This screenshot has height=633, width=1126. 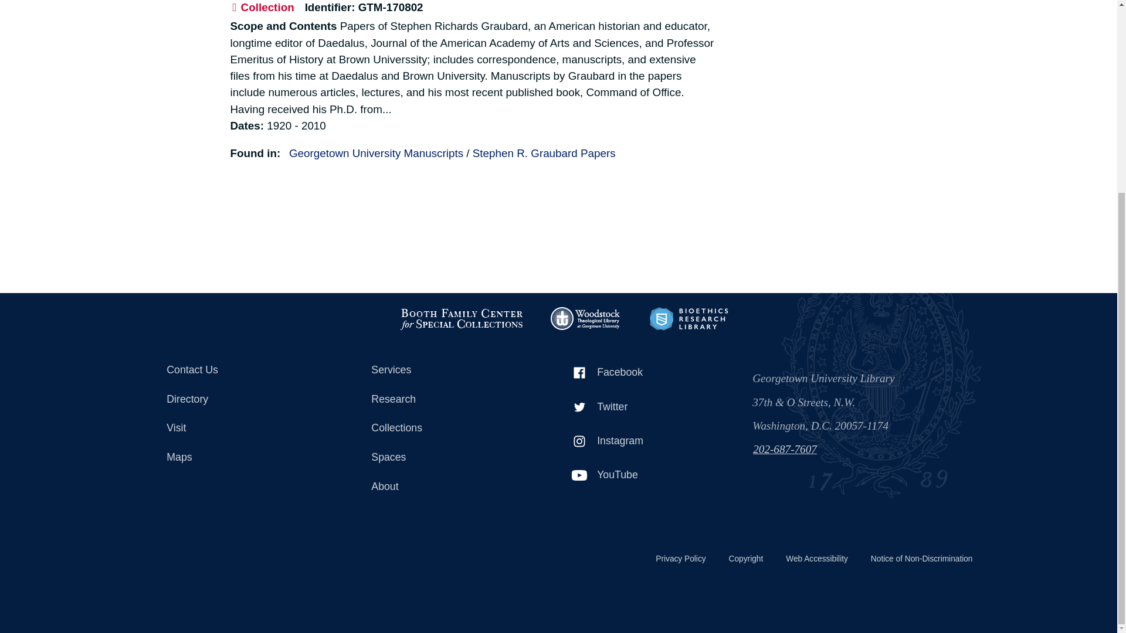 What do you see at coordinates (544, 153) in the screenshot?
I see `Stephen R. Graubard Papers` at bounding box center [544, 153].